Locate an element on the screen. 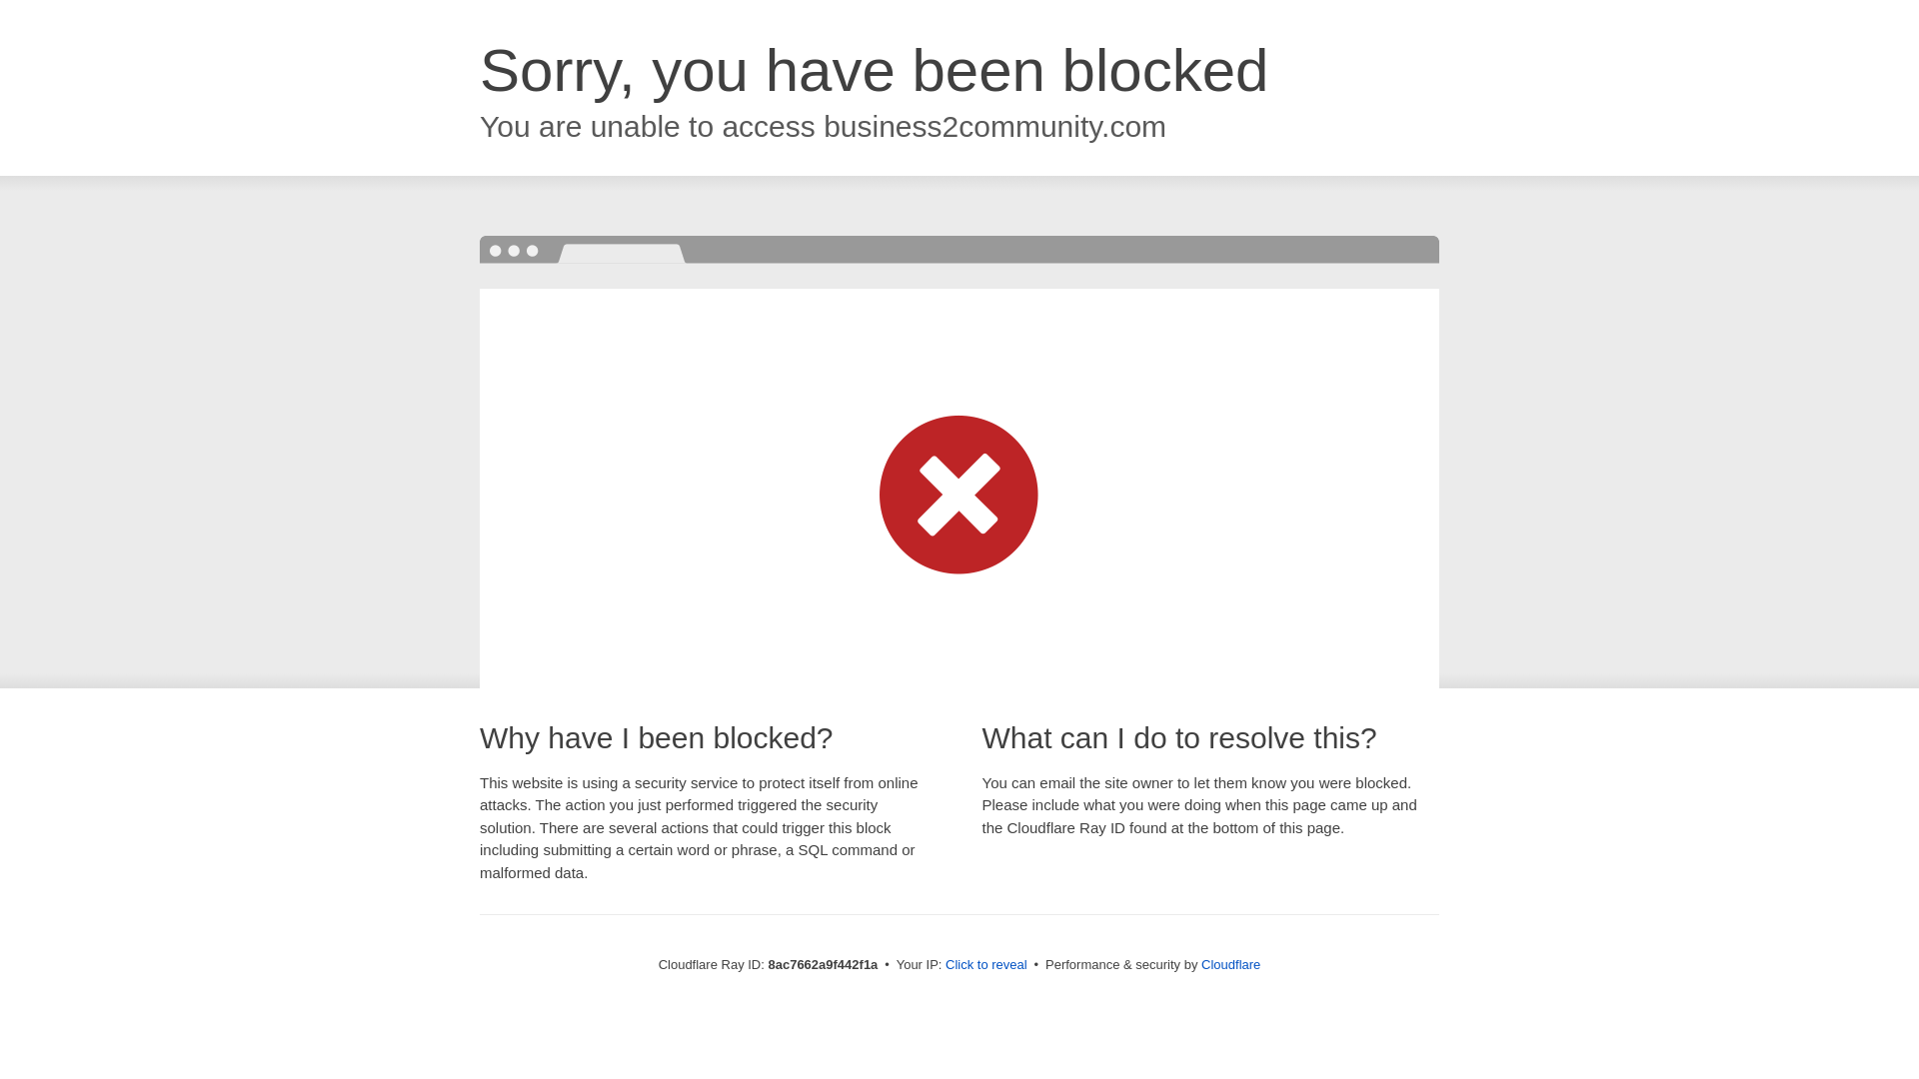 The height and width of the screenshot is (1079, 1919). Cloudflare is located at coordinates (1230, 964).